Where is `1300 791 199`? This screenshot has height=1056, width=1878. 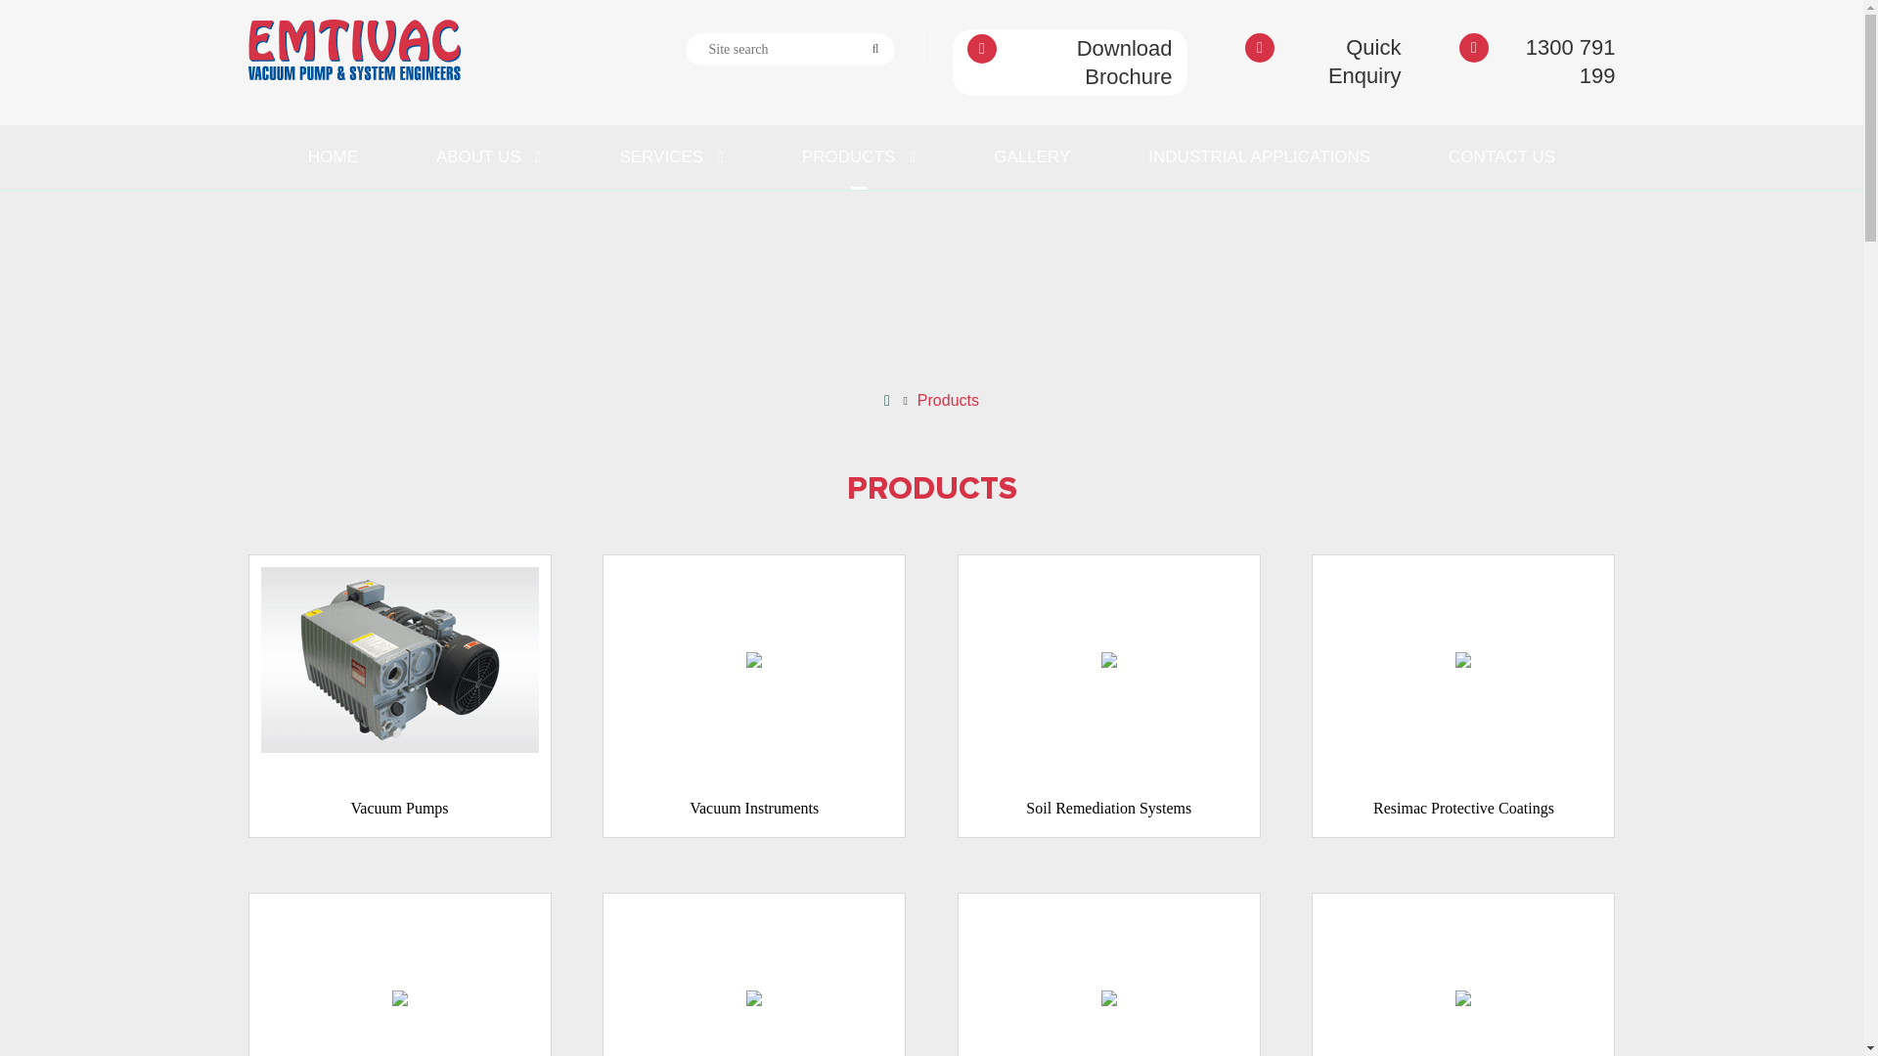 1300 791 199 is located at coordinates (1538, 62).